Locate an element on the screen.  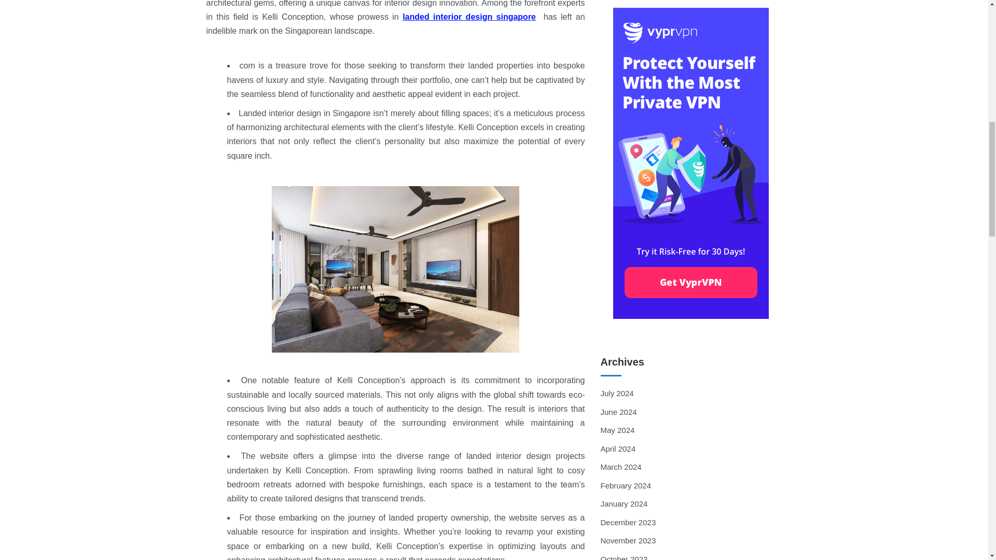
landed interior design singapore is located at coordinates (469, 17).